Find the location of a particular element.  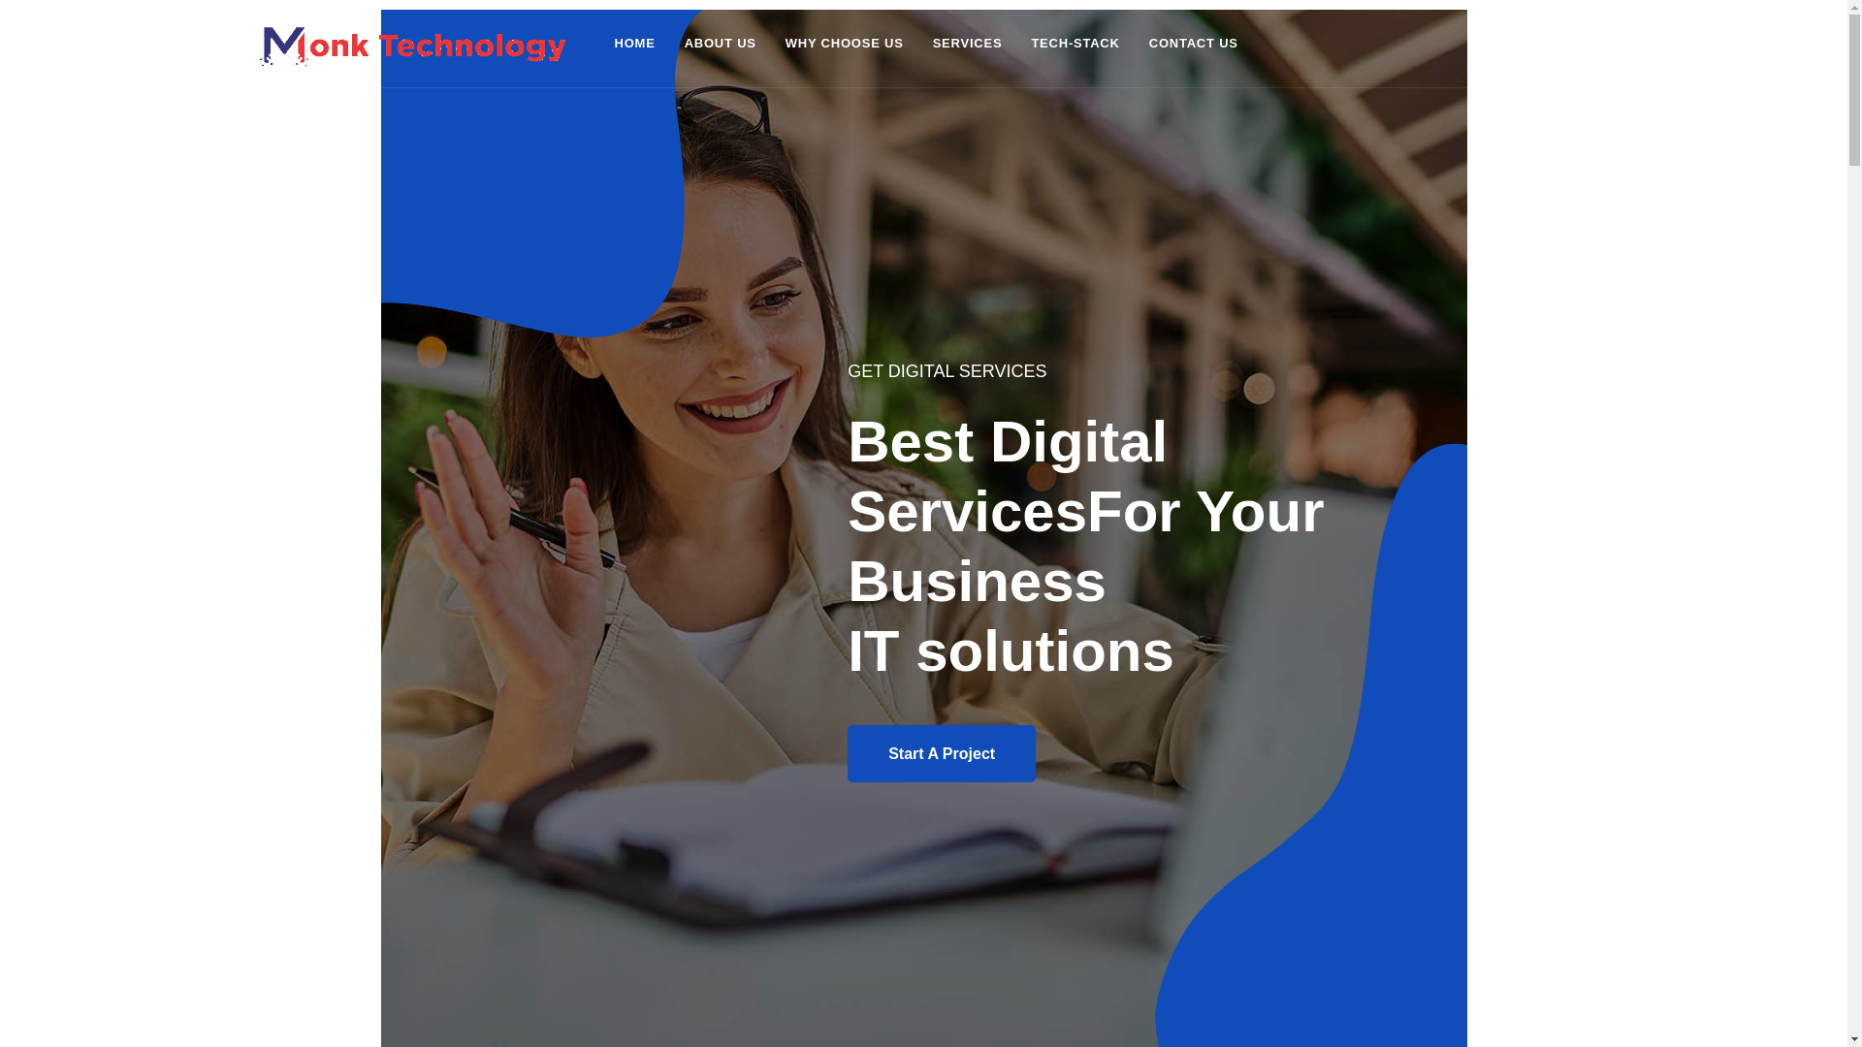

TECH-STACK is located at coordinates (1075, 43).